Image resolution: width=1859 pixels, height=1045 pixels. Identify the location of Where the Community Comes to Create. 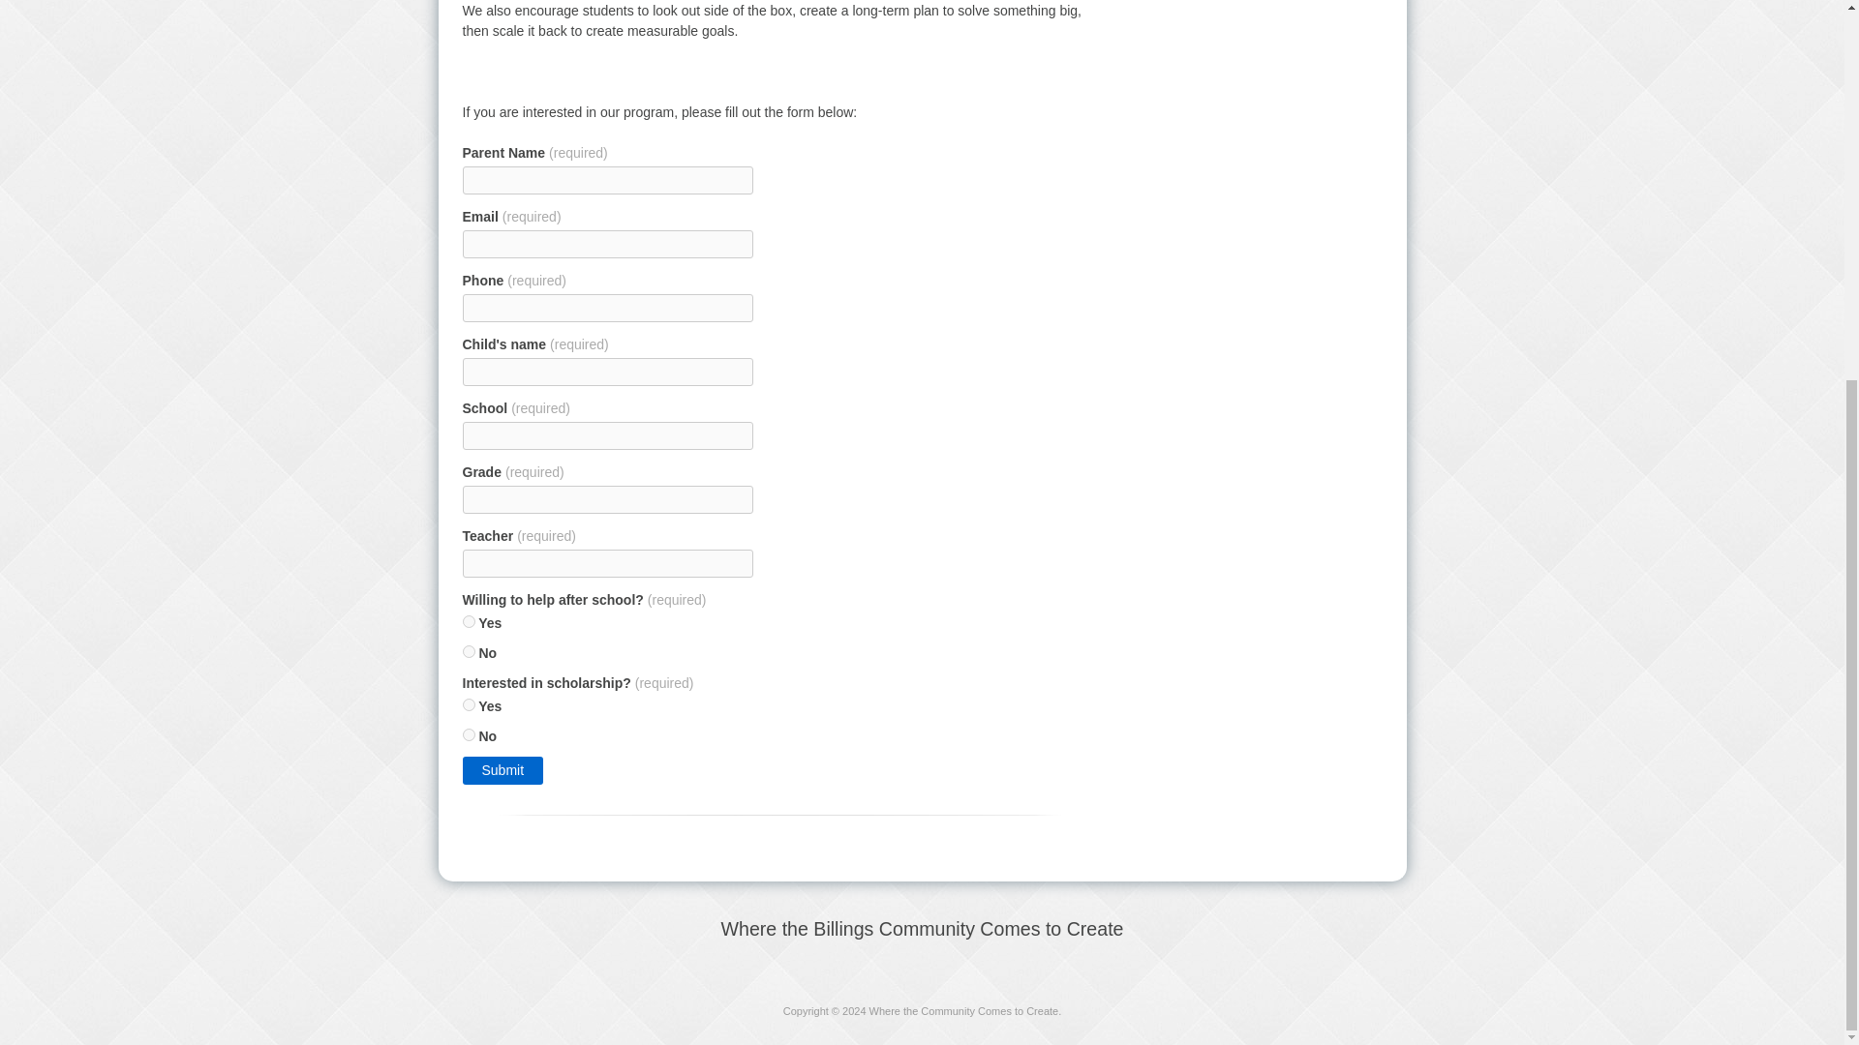
(964, 1010).